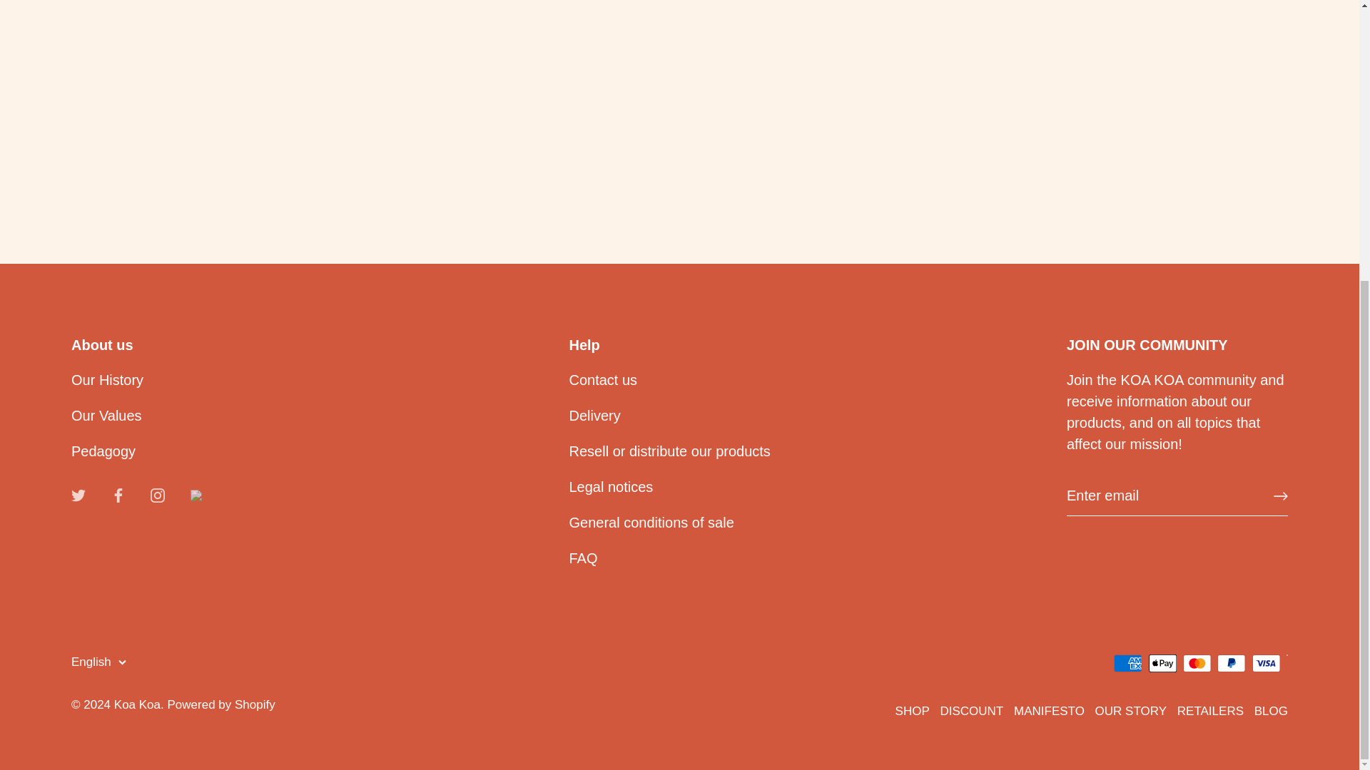 The width and height of the screenshot is (1370, 770). What do you see at coordinates (157, 493) in the screenshot?
I see `Instagram` at bounding box center [157, 493].